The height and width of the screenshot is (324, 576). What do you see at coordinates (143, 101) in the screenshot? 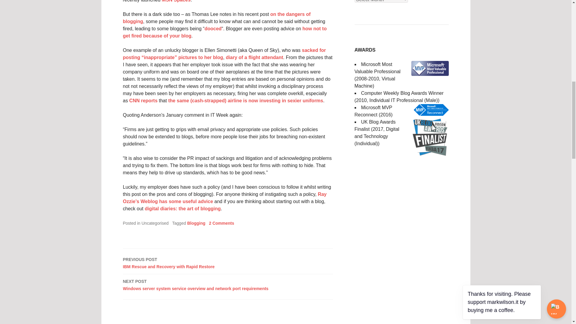
I see `Blogging` at bounding box center [143, 101].